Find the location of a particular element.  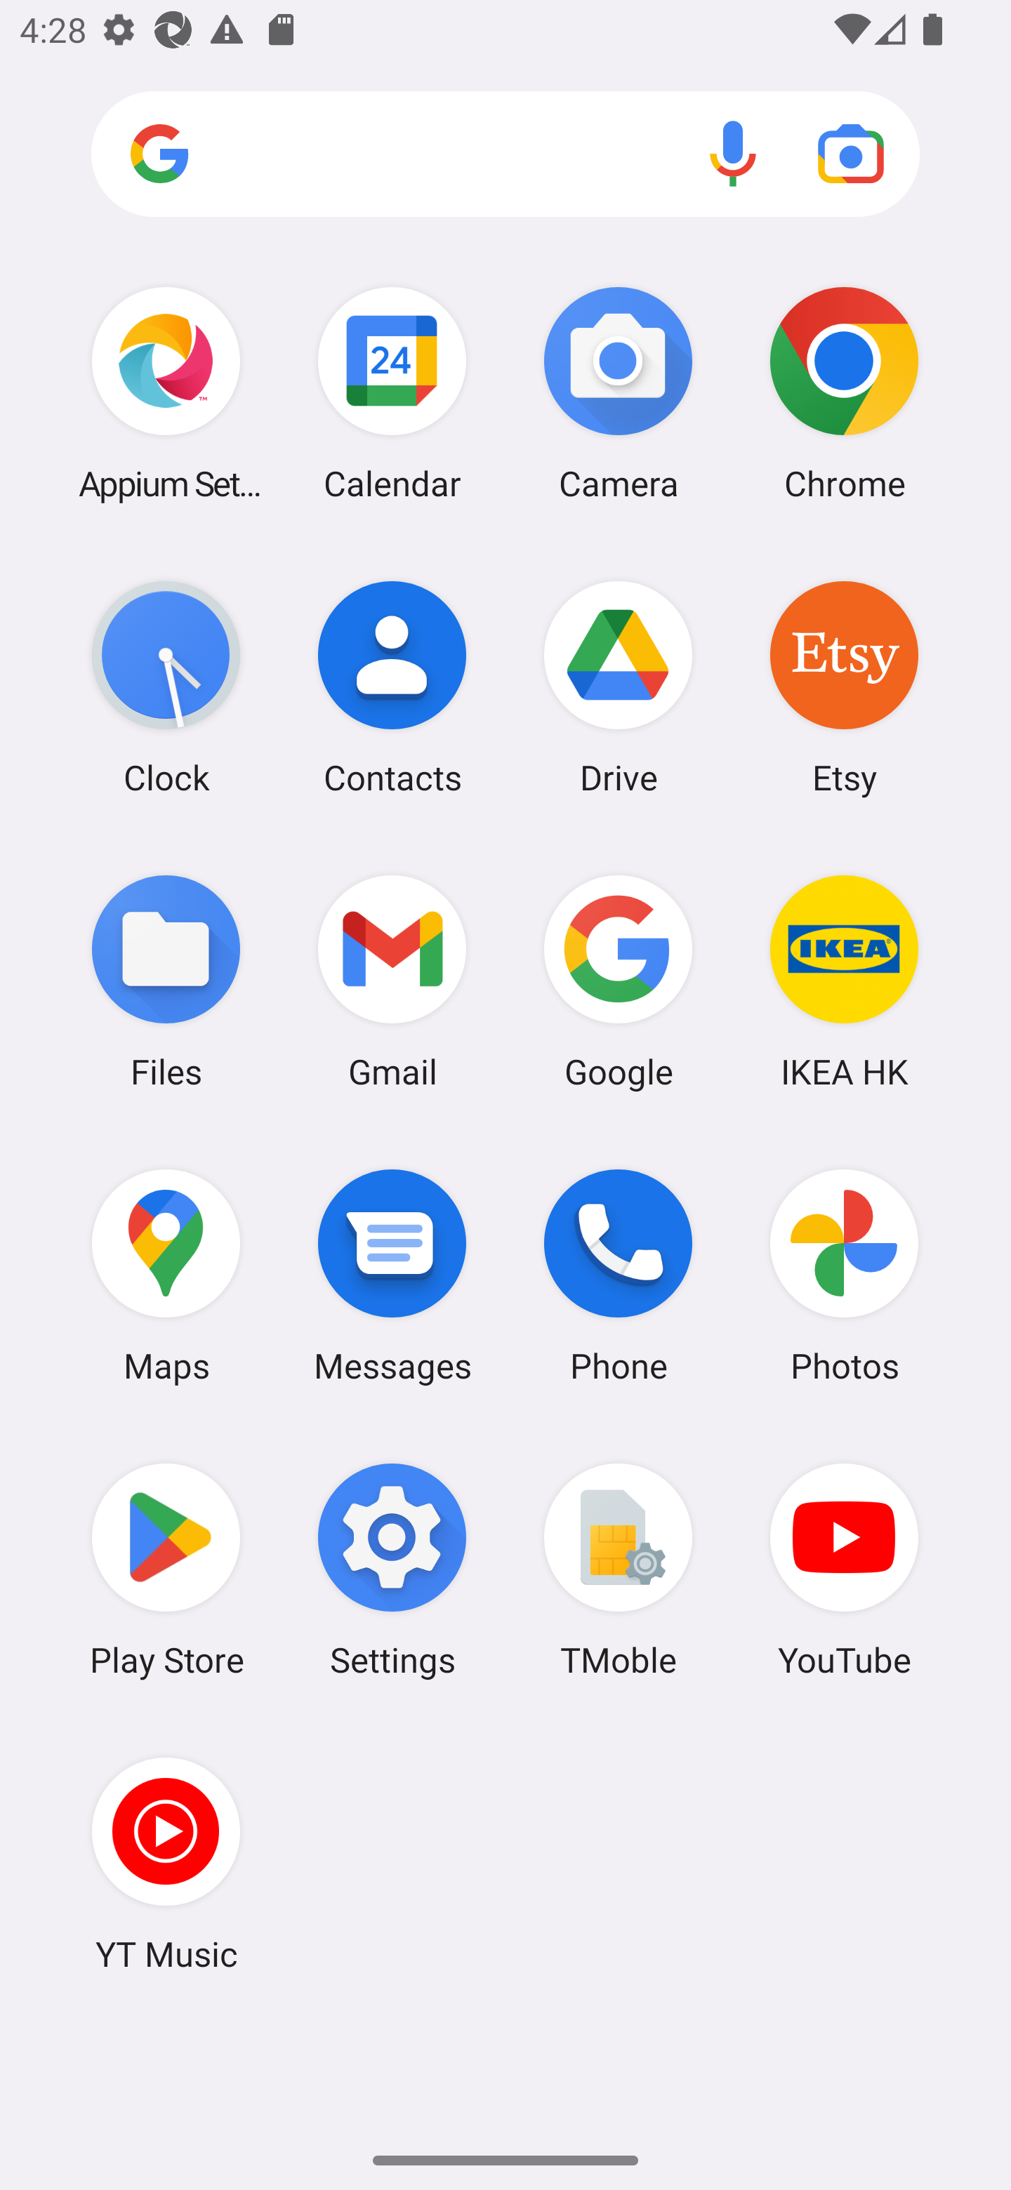

Chrome is located at coordinates (844, 393).